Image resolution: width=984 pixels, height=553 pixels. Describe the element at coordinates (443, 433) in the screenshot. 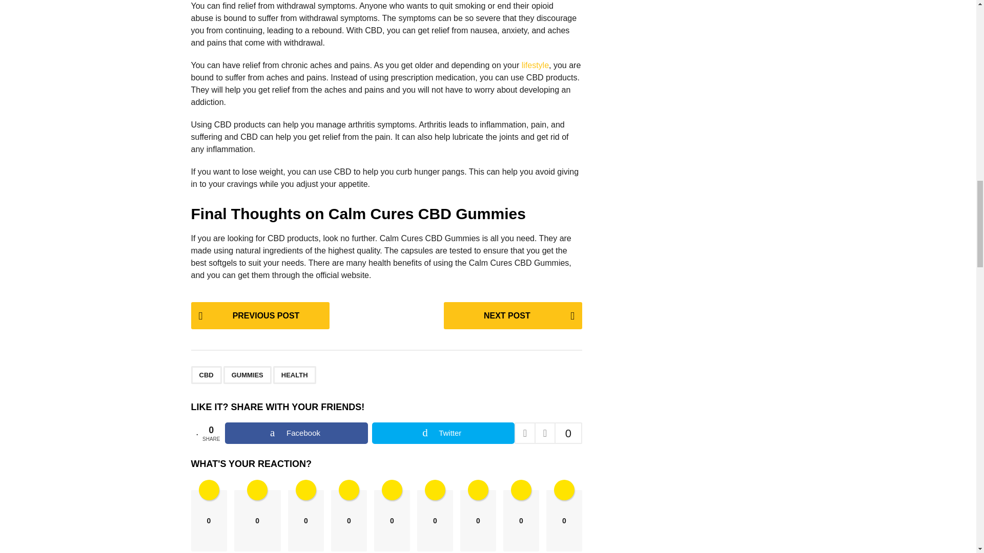

I see `Share on Twitter` at that location.